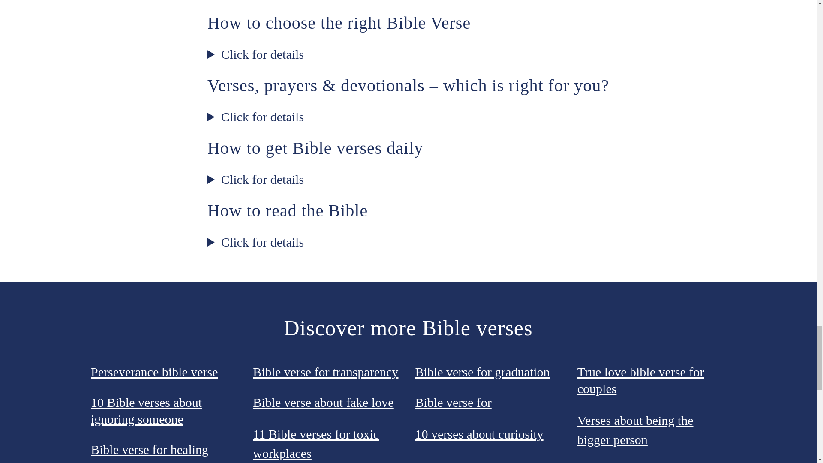 The image size is (823, 463). Describe the element at coordinates (149, 449) in the screenshot. I see `Bible verse for healing` at that location.